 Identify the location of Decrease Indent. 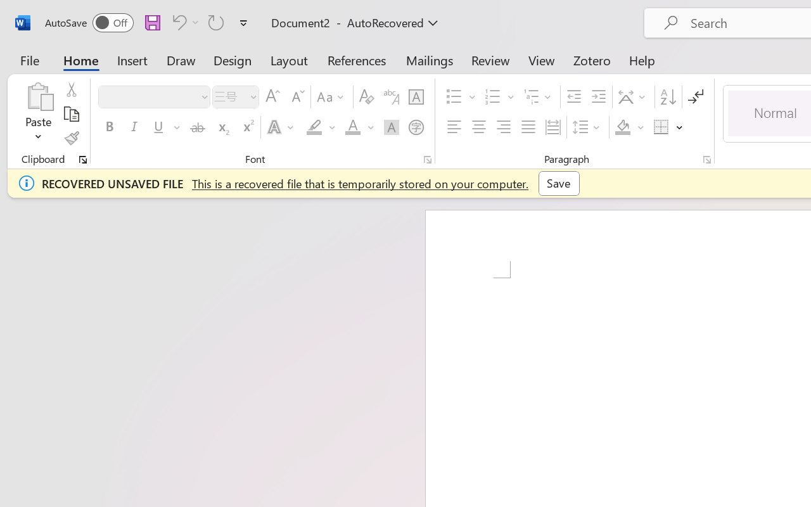
(574, 97).